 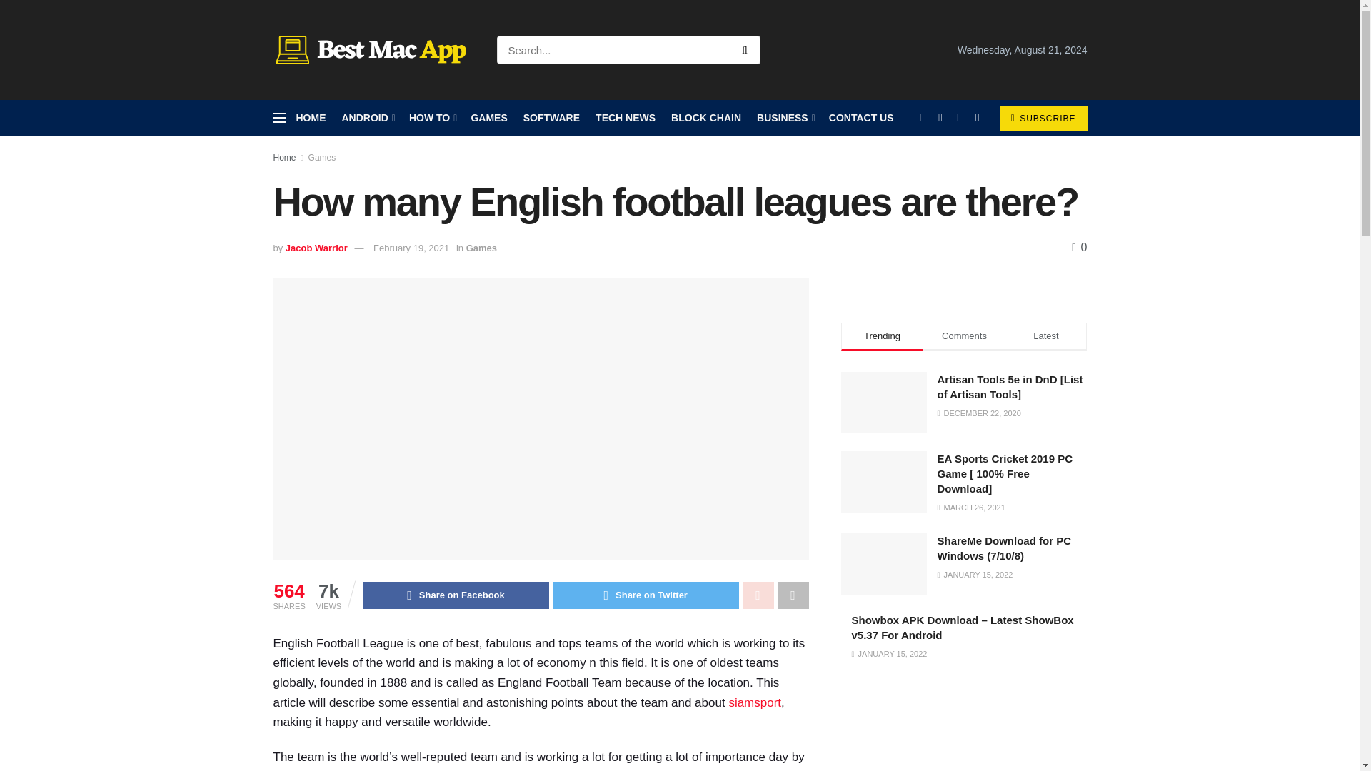 What do you see at coordinates (784, 118) in the screenshot?
I see `BUSINESS` at bounding box center [784, 118].